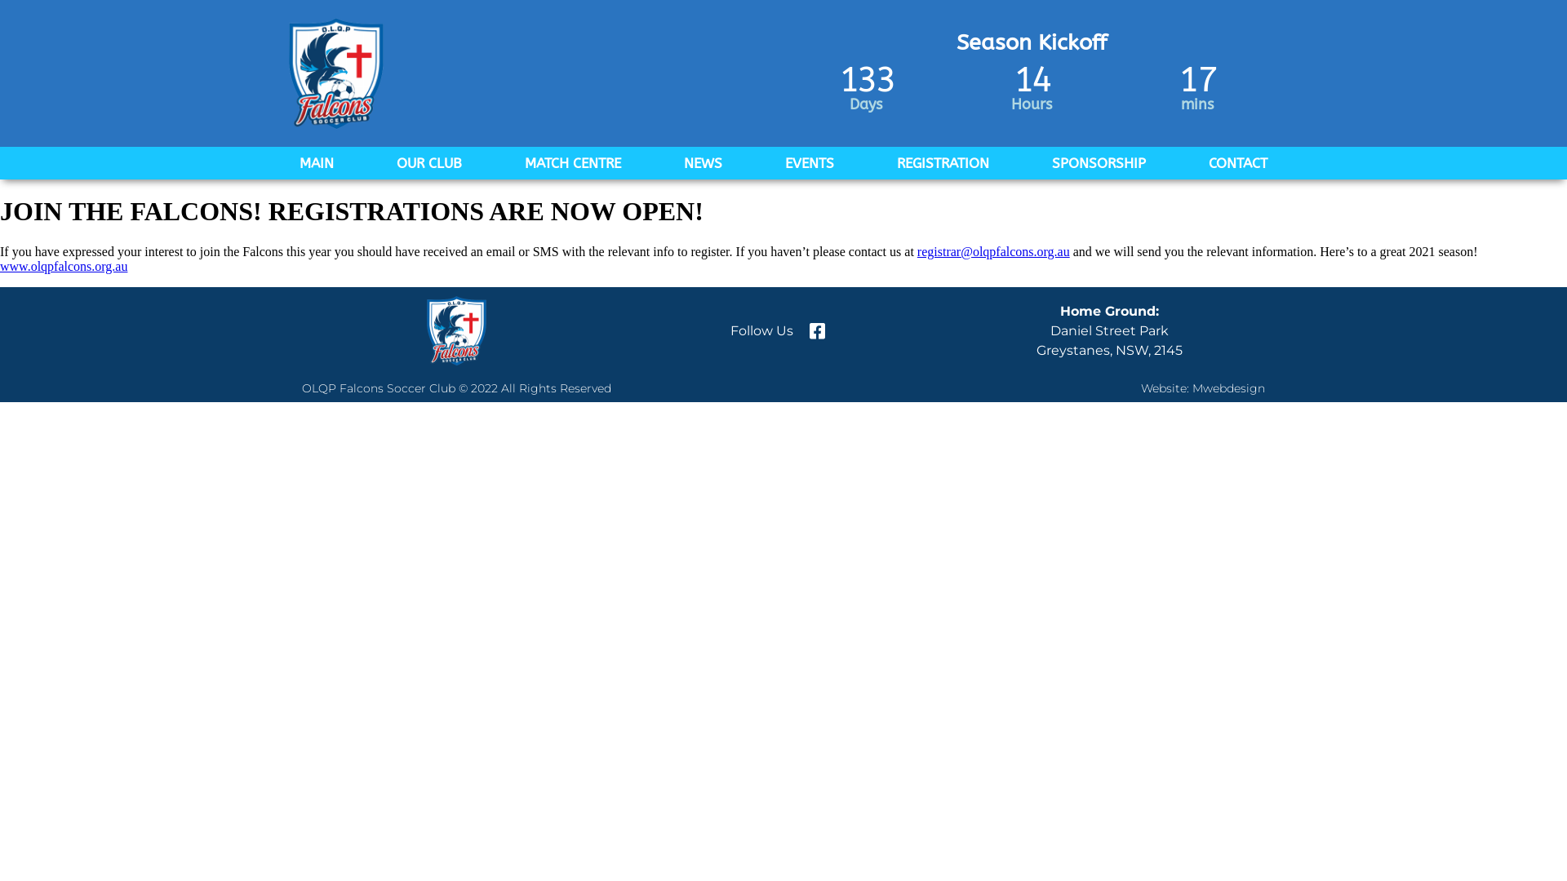 This screenshot has height=881, width=1567. What do you see at coordinates (429, 163) in the screenshot?
I see `OUR CLUB` at bounding box center [429, 163].